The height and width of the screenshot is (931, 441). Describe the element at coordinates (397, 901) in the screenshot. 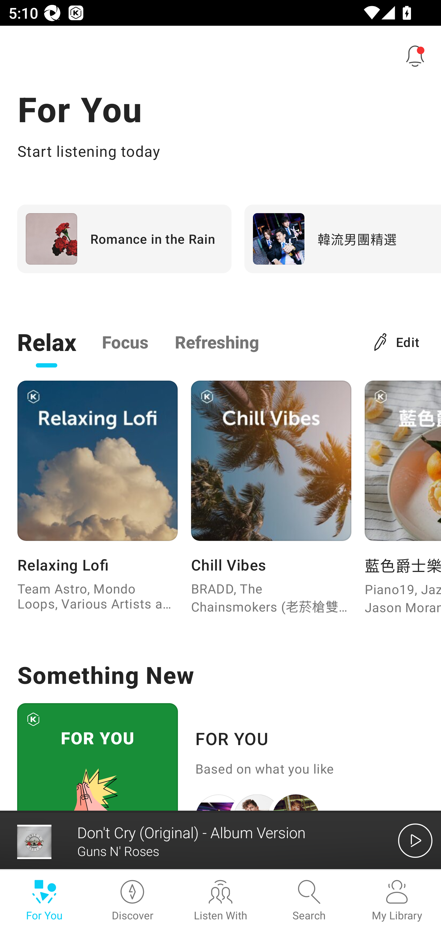

I see `My Library` at that location.